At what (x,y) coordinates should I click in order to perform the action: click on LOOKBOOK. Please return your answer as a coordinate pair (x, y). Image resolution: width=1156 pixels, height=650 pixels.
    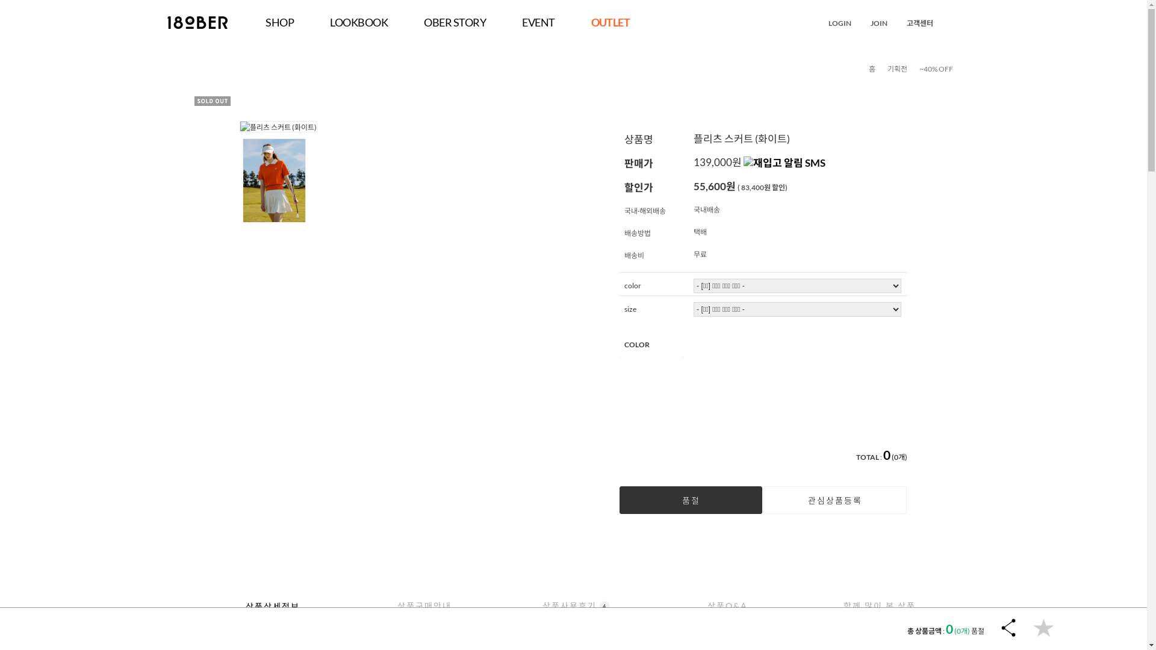
    Looking at the image, I should click on (359, 22).